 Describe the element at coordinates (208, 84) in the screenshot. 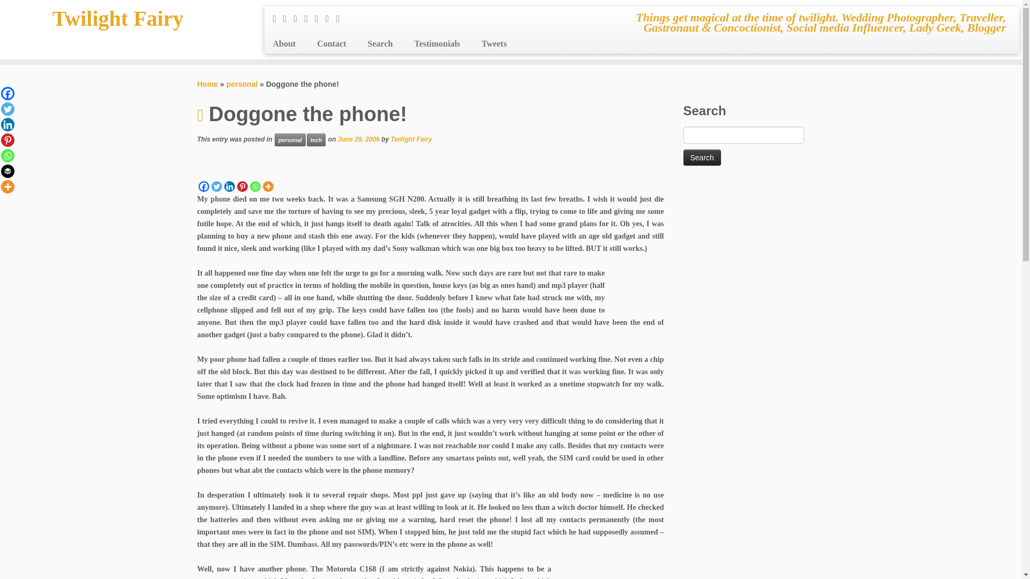

I see `Twilight Fairy` at that location.